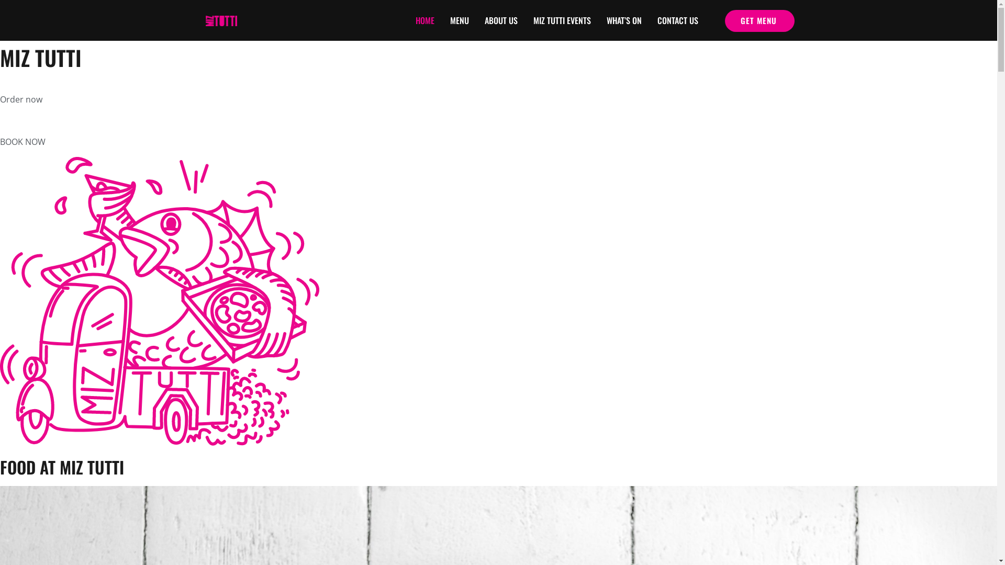 Image resolution: width=1005 pixels, height=565 pixels. What do you see at coordinates (562, 21) in the screenshot?
I see `MIZ TUTTI EVENTS` at bounding box center [562, 21].